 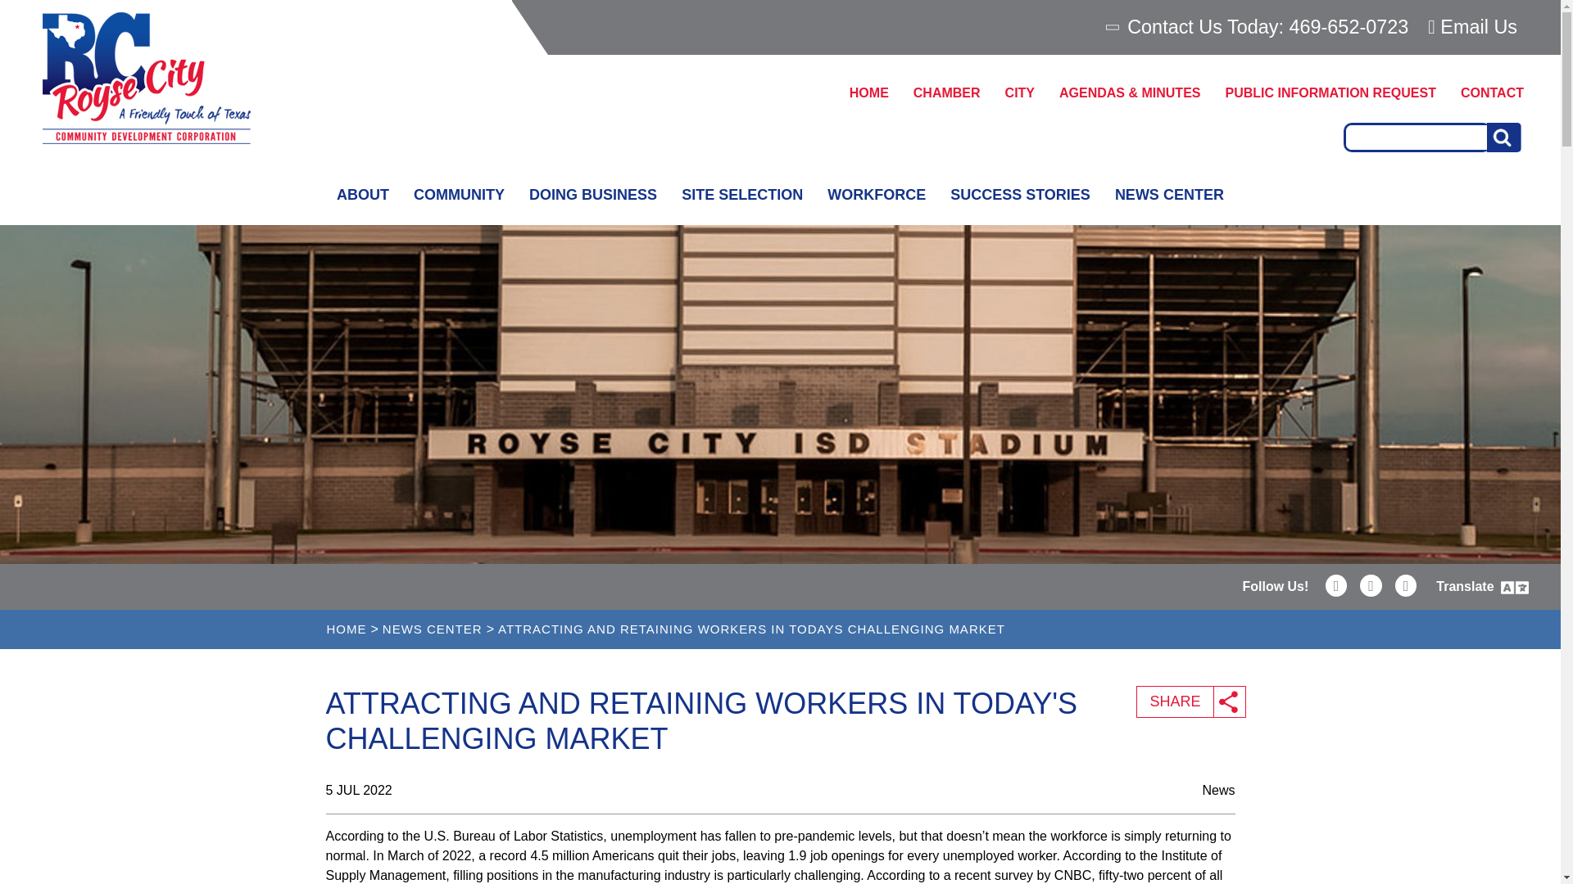 I want to click on Email Us, so click(x=1473, y=26).